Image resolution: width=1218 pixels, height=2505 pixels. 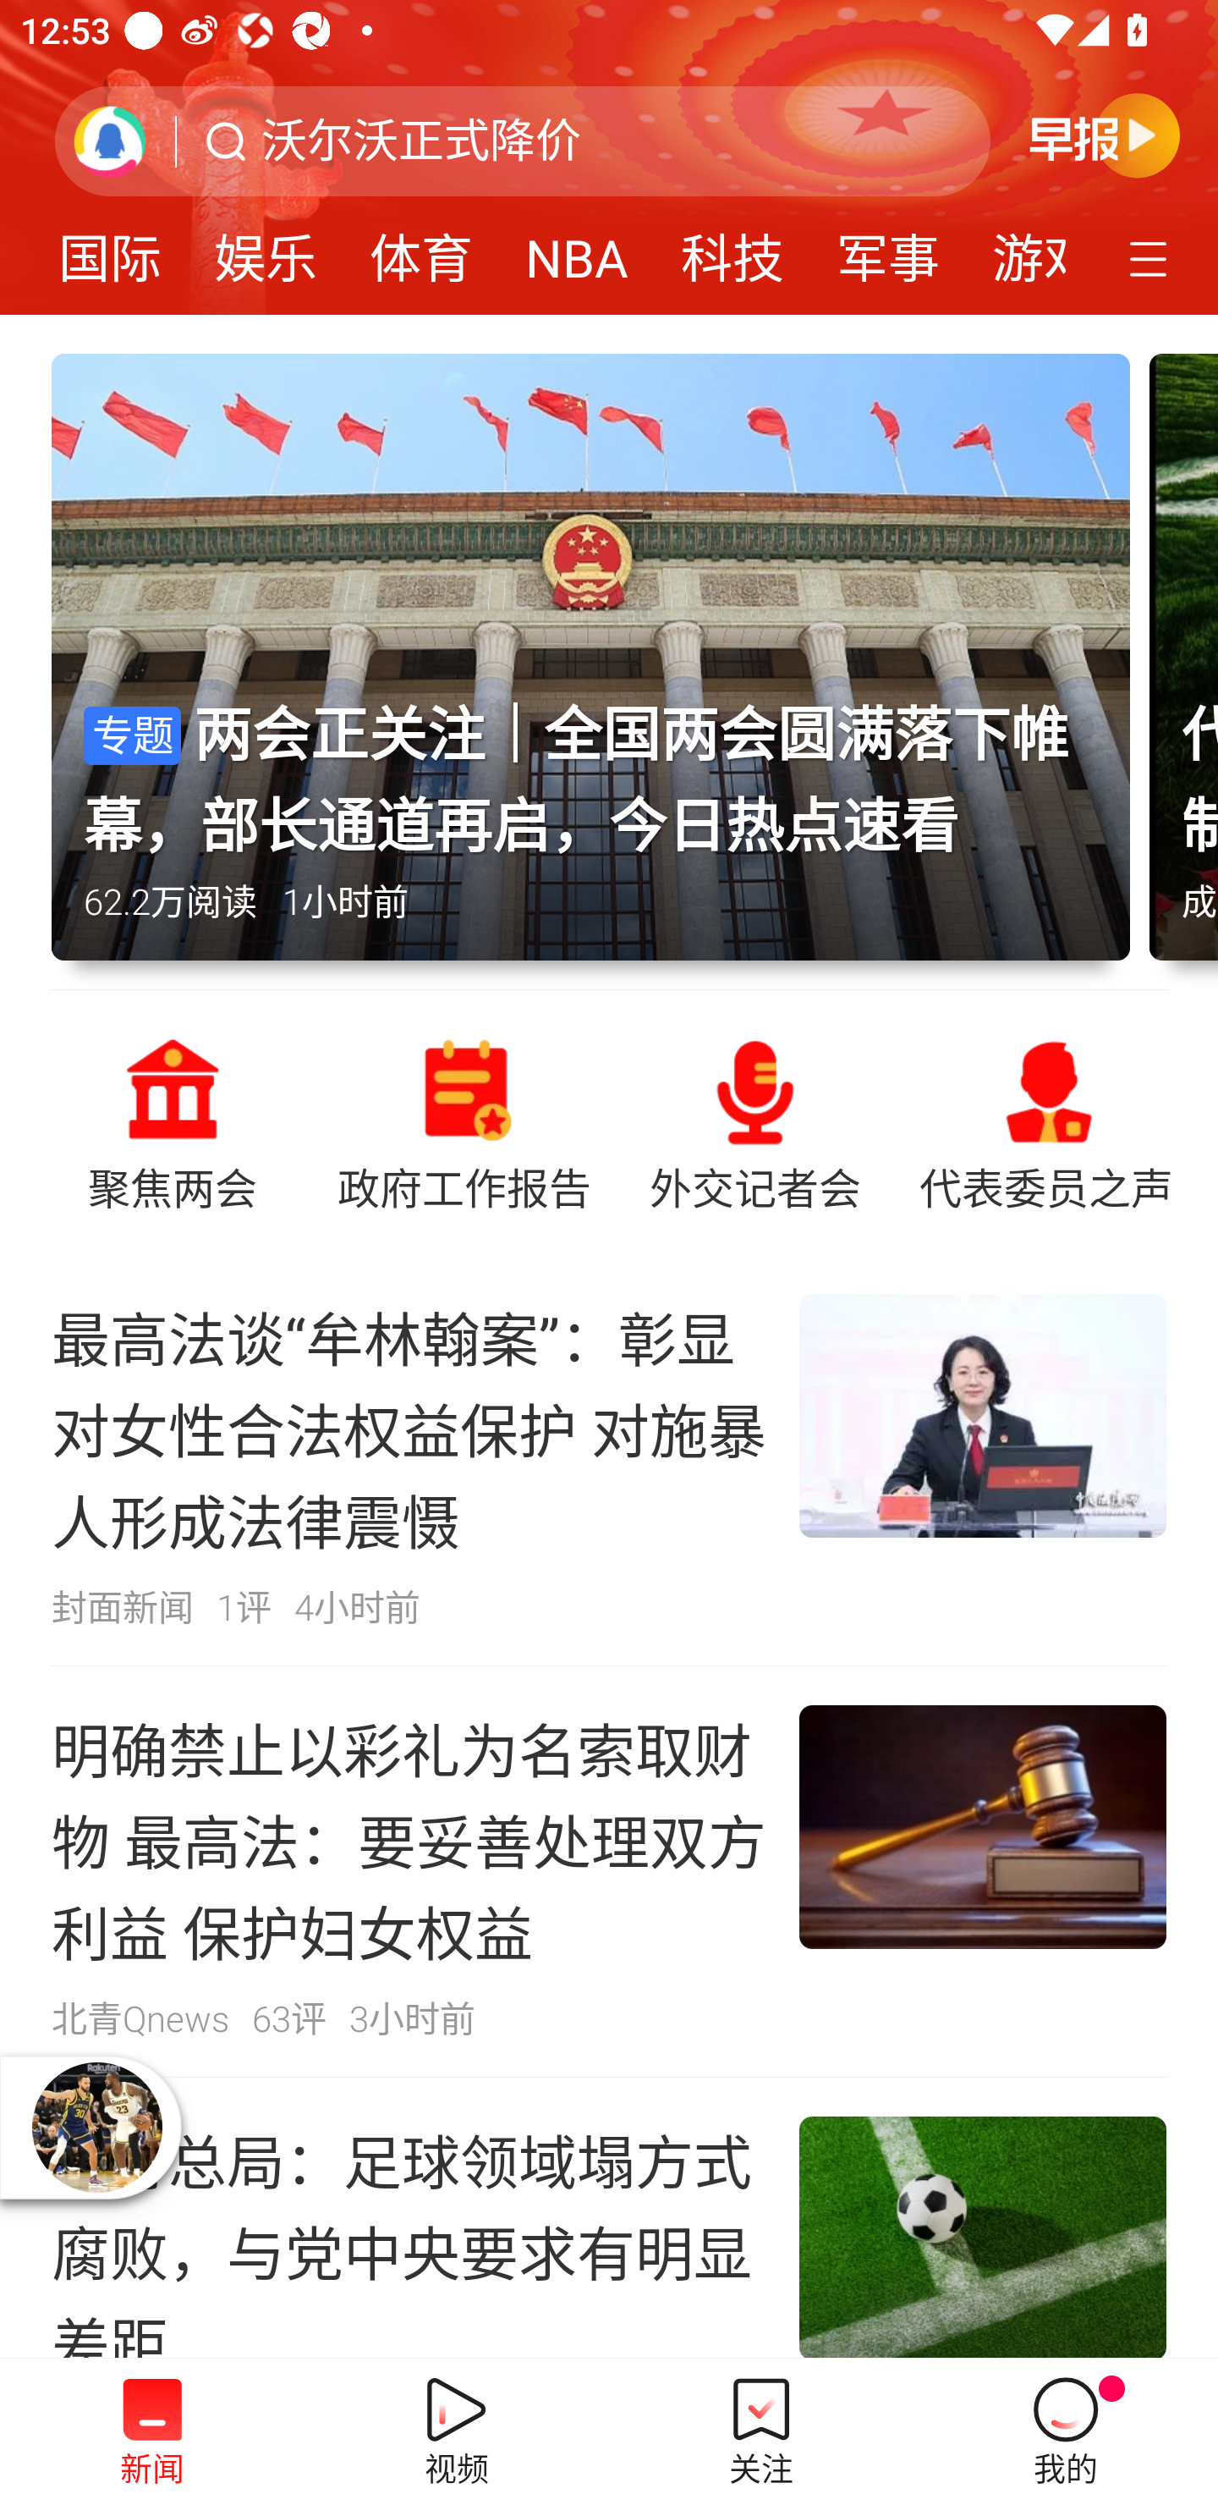 What do you see at coordinates (421, 141) in the screenshot?
I see `沃尔沃正式降价` at bounding box center [421, 141].